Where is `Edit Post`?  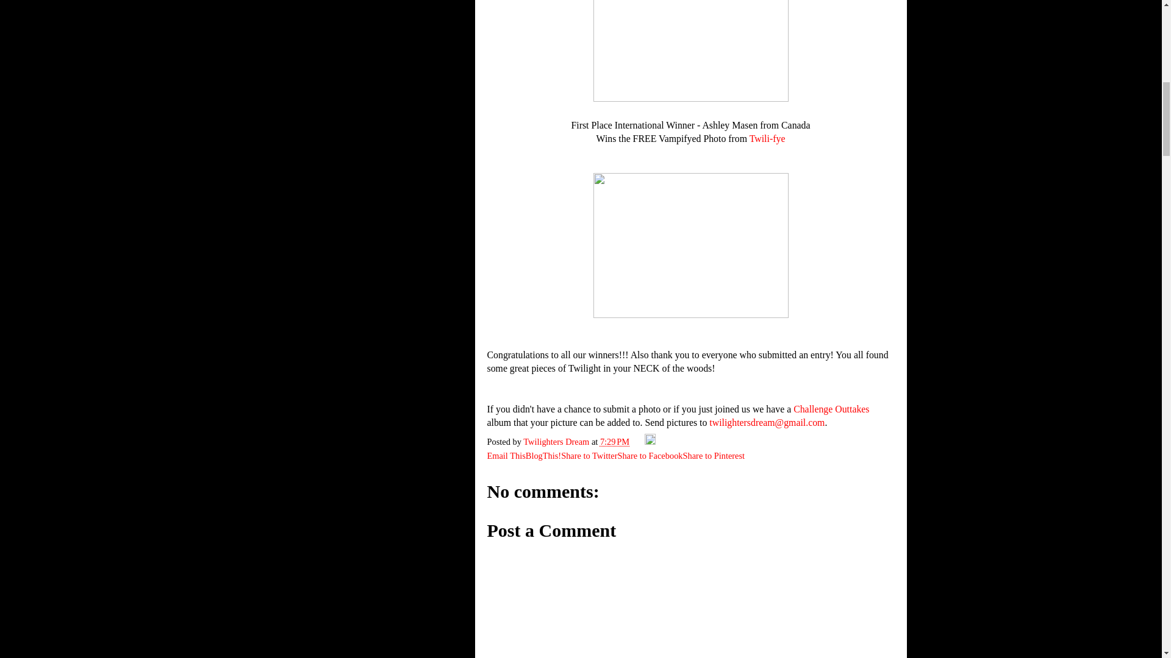 Edit Post is located at coordinates (650, 442).